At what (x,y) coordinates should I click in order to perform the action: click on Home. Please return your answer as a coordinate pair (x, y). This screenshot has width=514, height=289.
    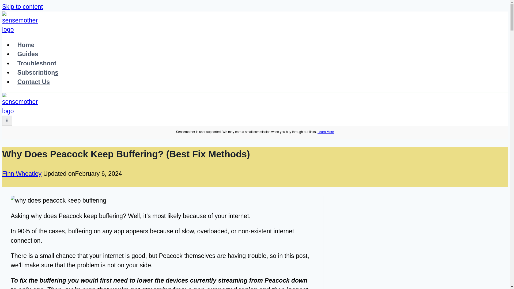
    Looking at the image, I should click on (26, 45).